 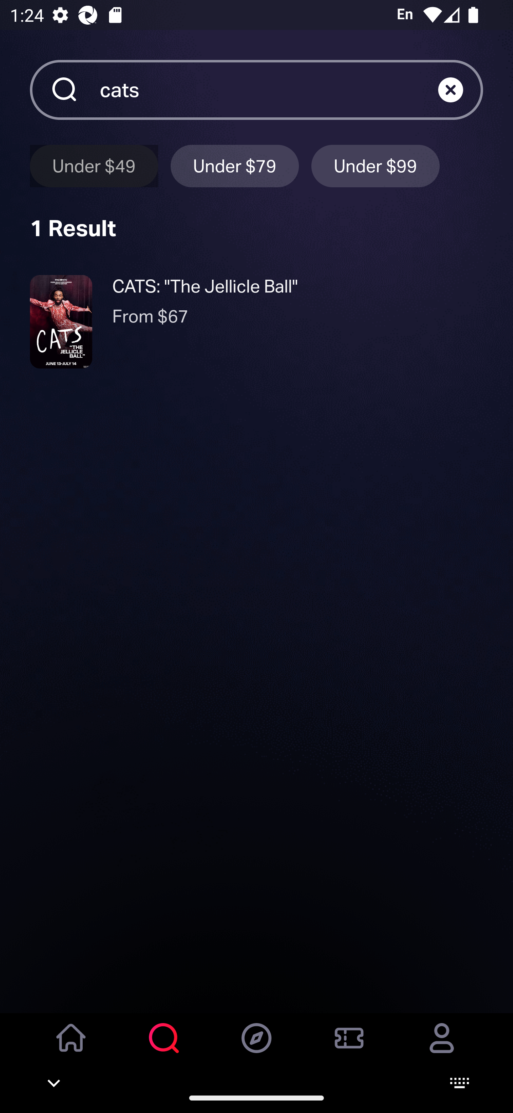 What do you see at coordinates (235, 166) in the screenshot?
I see `Under $79` at bounding box center [235, 166].